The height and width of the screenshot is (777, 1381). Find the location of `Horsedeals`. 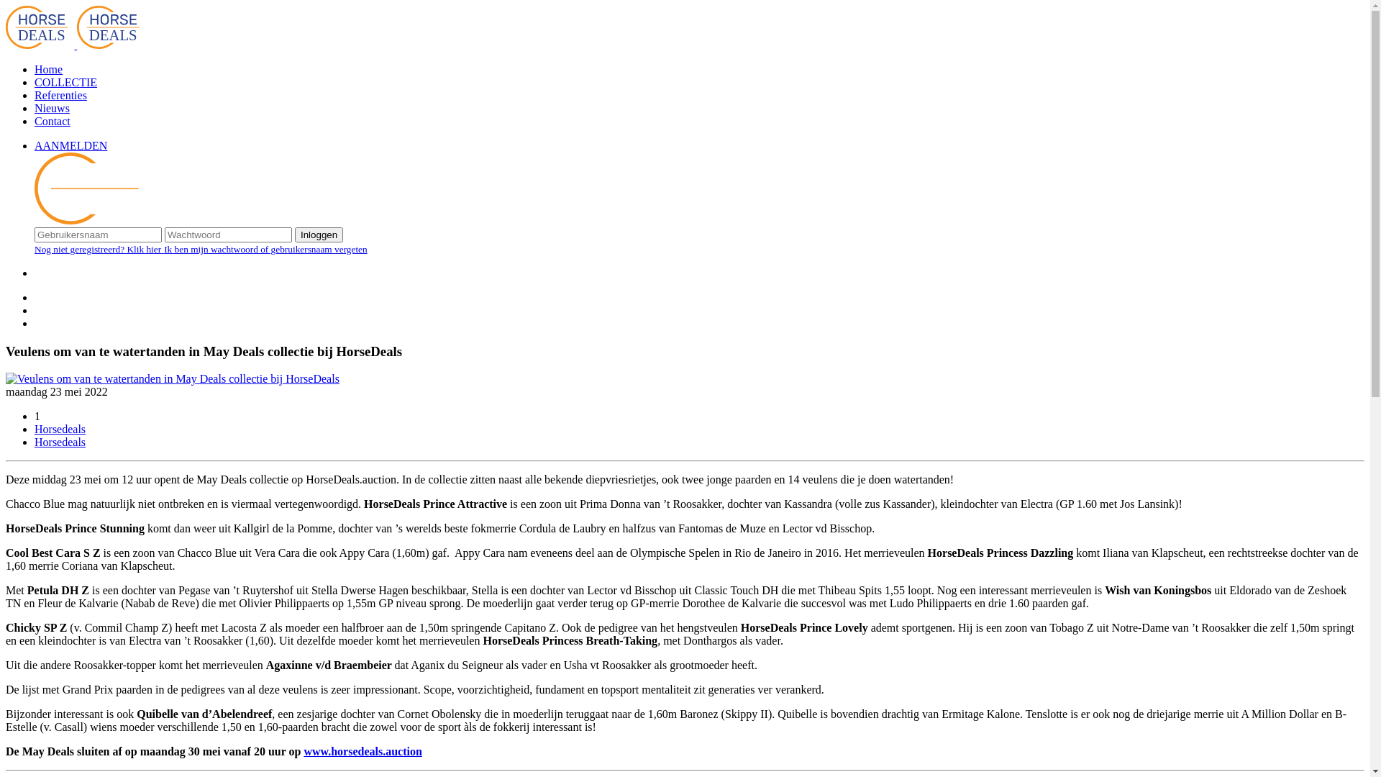

Horsedeals is located at coordinates (60, 429).